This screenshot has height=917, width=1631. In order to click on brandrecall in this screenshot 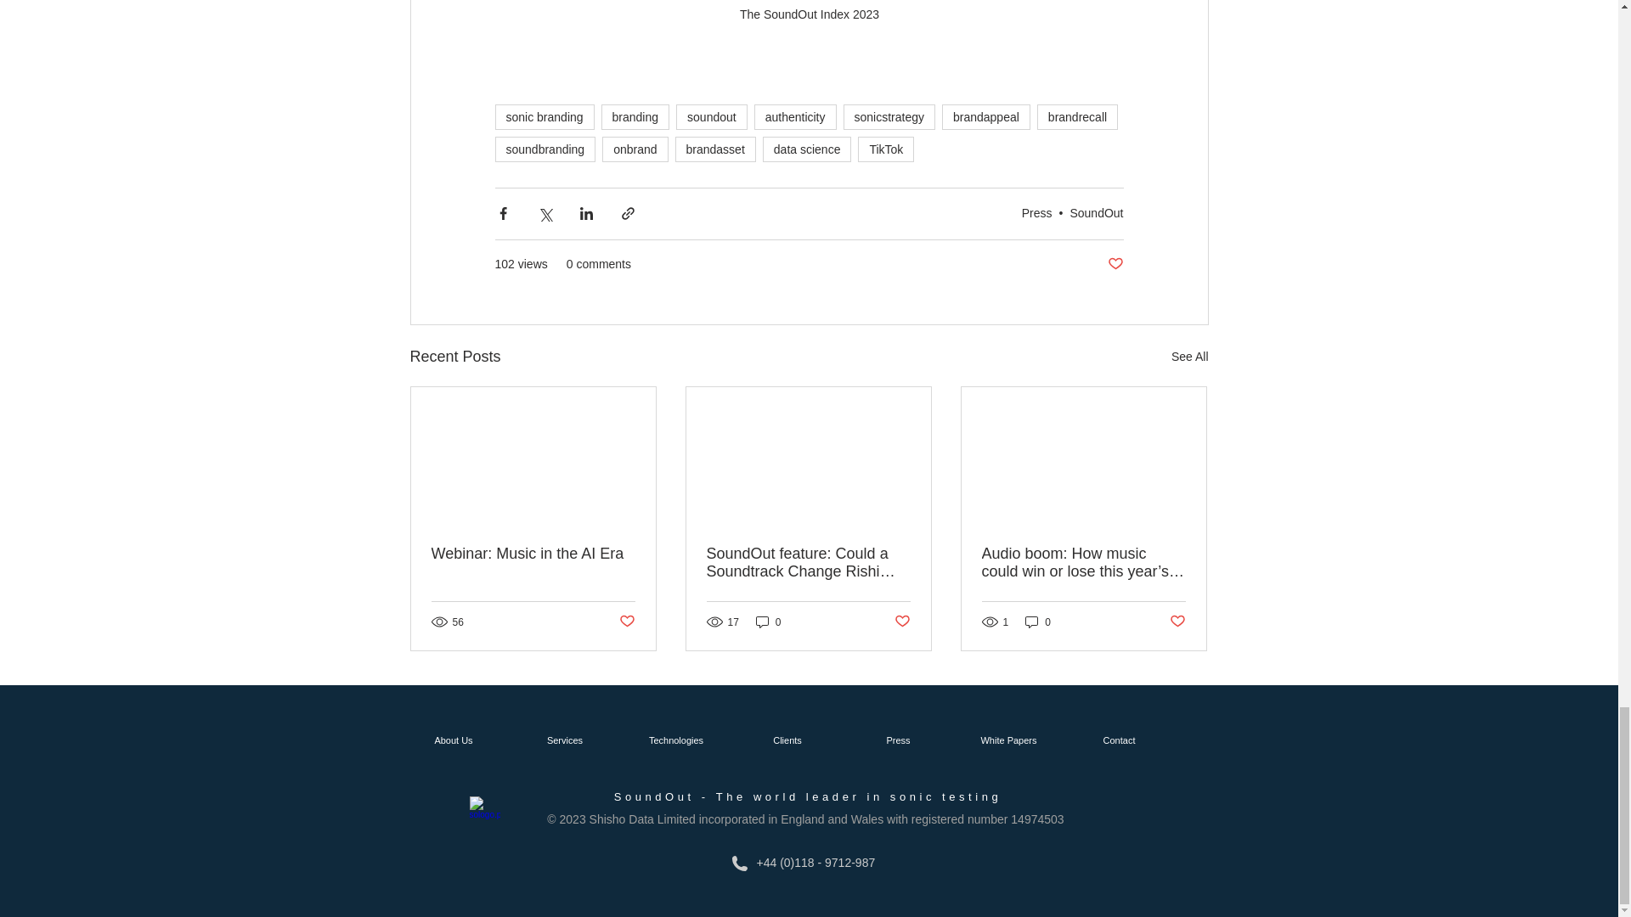, I will do `click(1077, 117)`.